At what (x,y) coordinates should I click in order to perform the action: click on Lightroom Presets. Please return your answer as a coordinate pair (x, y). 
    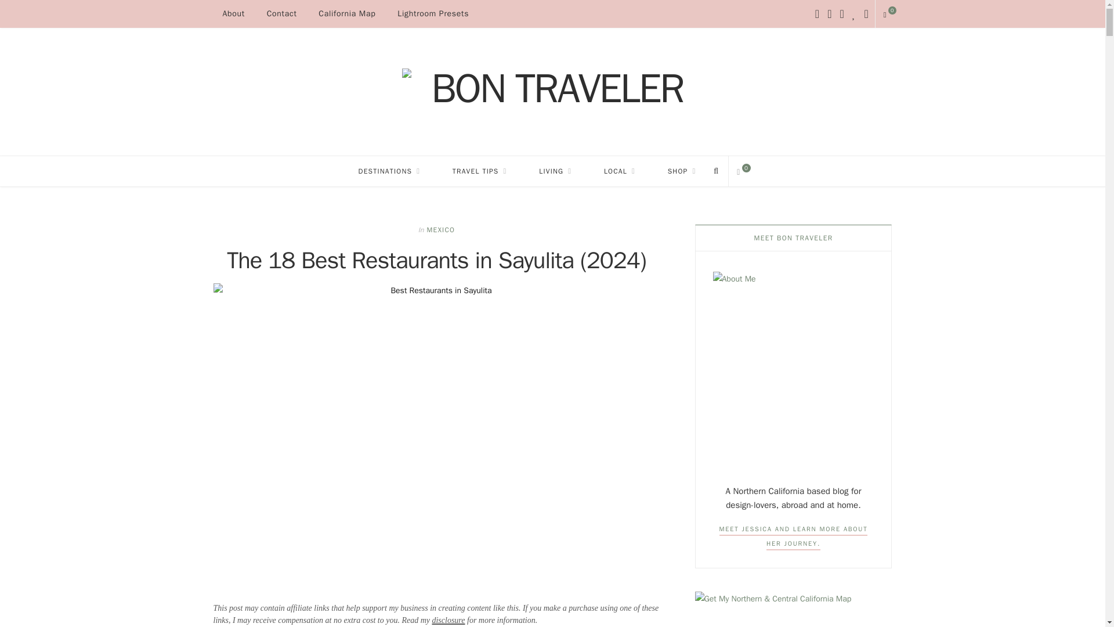
    Looking at the image, I should click on (433, 14).